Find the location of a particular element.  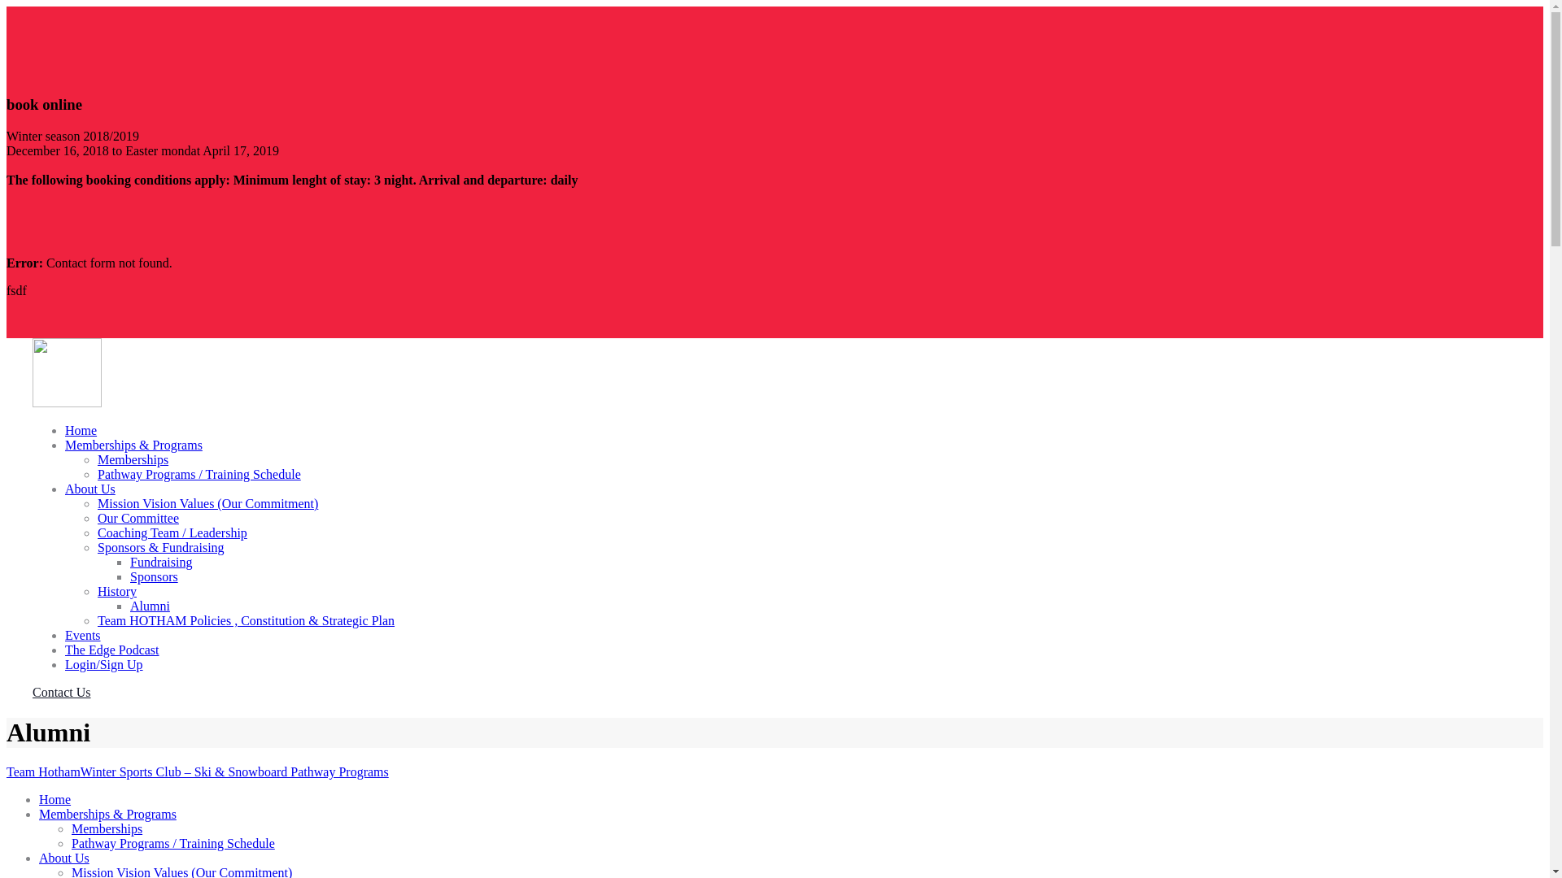

Sponsors & Fundraising is located at coordinates (161, 548).